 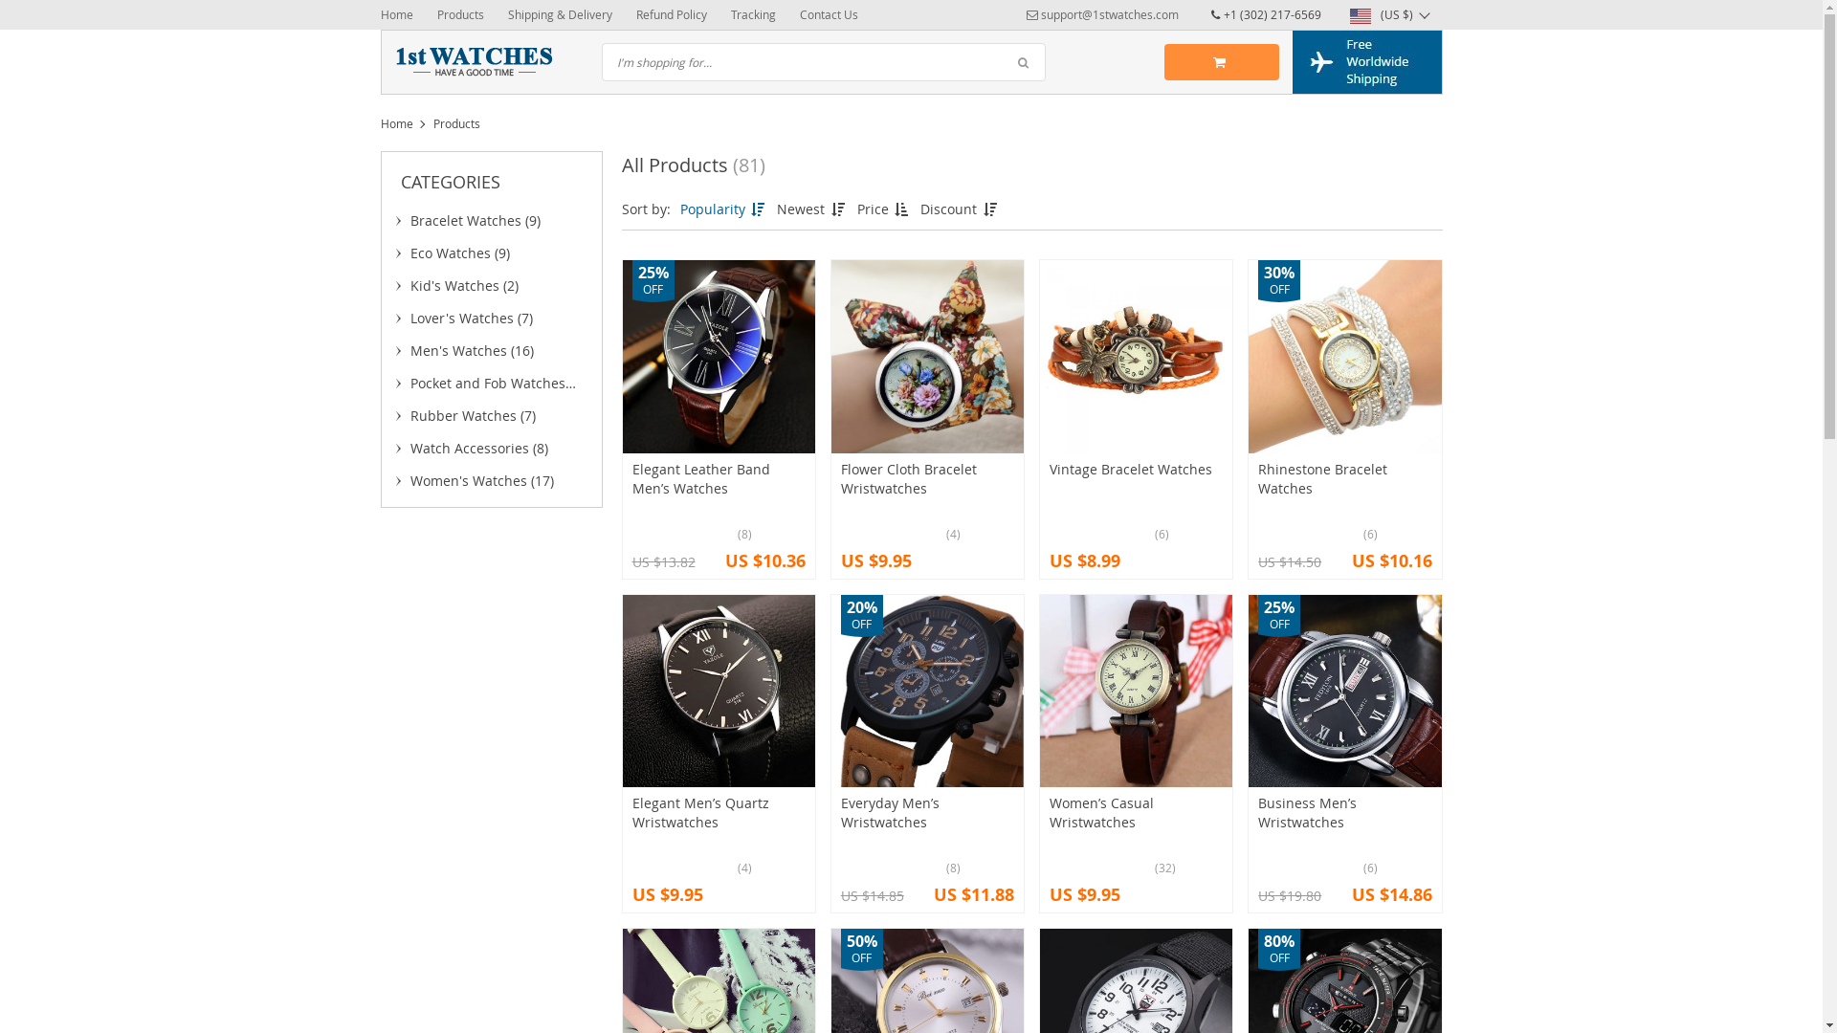 I want to click on Flower Cloth Bracelet Wristwatches
(4)
US $9.95, so click(x=928, y=419).